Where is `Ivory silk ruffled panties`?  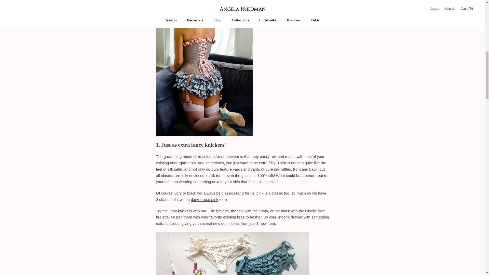 Ivory silk ruffled panties is located at coordinates (178, 193).